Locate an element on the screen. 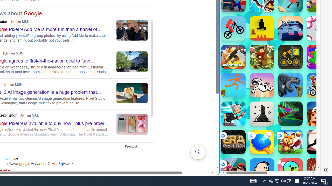  Lurkers.io is located at coordinates (319, 114).